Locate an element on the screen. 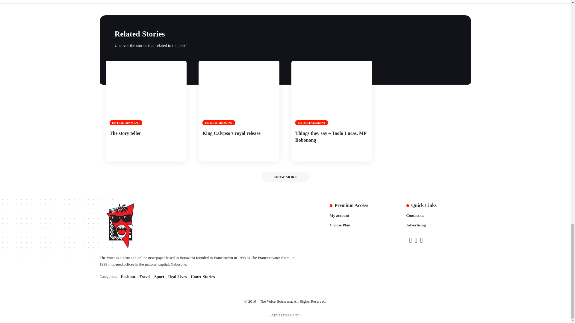 The image size is (575, 323). The story teller is located at coordinates (197, 277).